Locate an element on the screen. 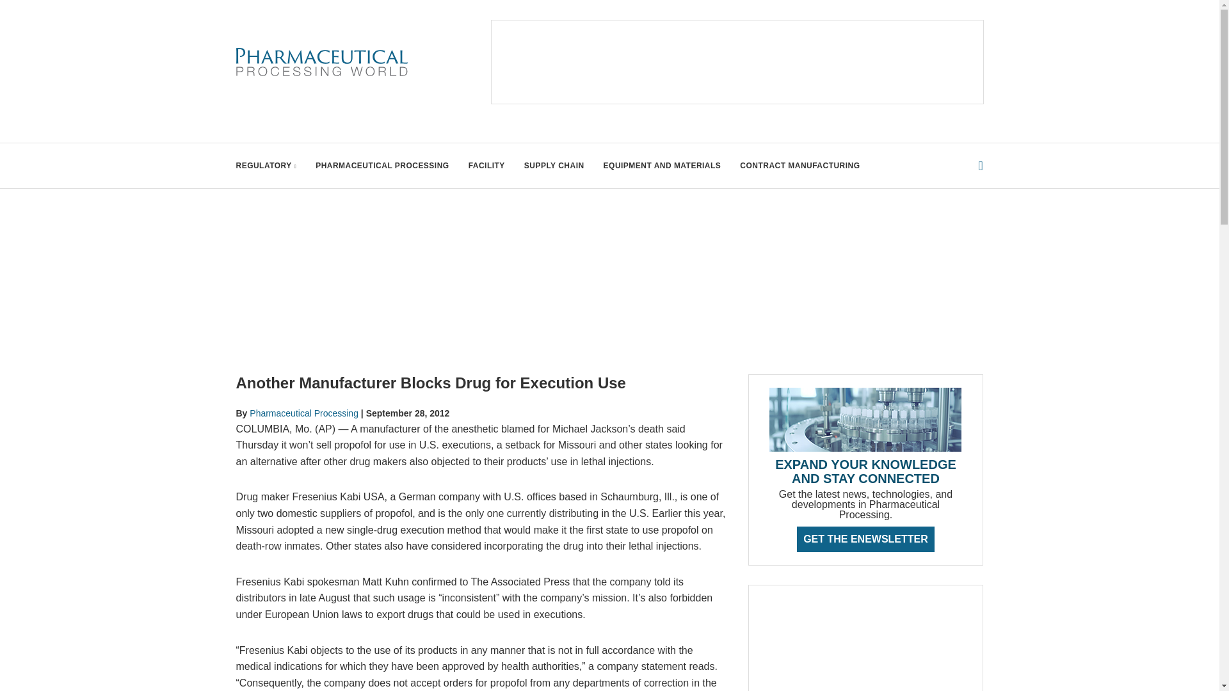  EQUIPMENT AND MATERIALS is located at coordinates (662, 165).